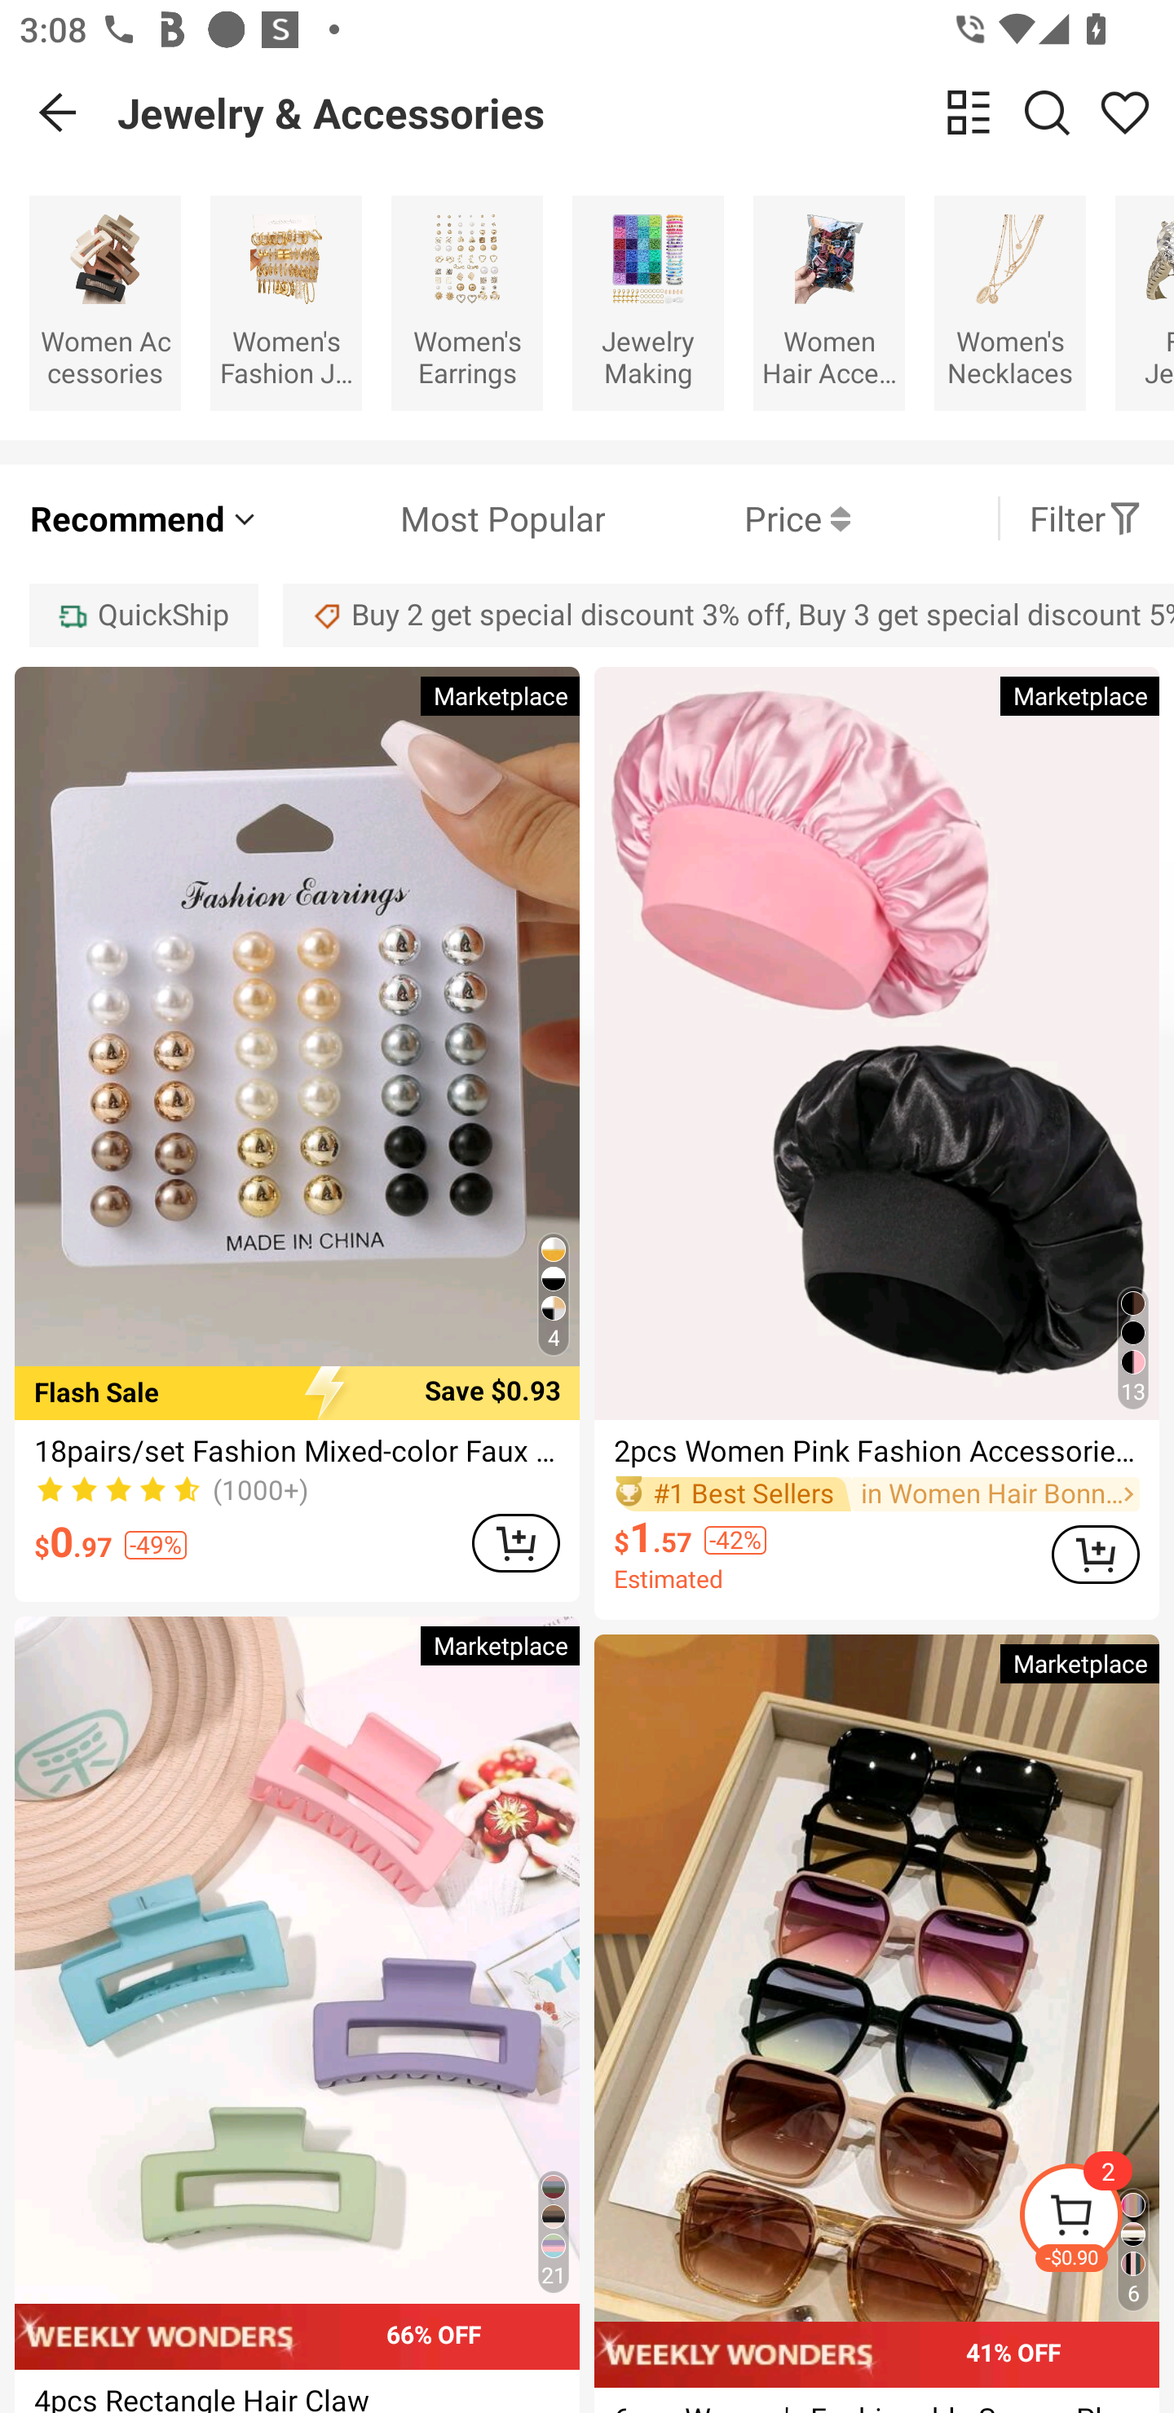 The height and width of the screenshot is (2413, 1174). I want to click on ADD TO CART, so click(1096, 1554).